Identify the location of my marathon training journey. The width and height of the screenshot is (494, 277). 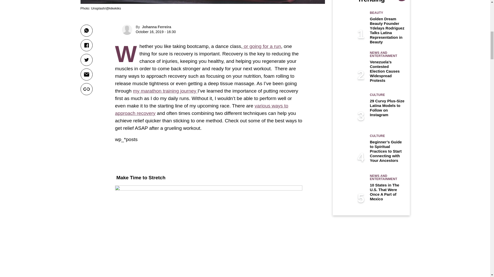
(165, 91).